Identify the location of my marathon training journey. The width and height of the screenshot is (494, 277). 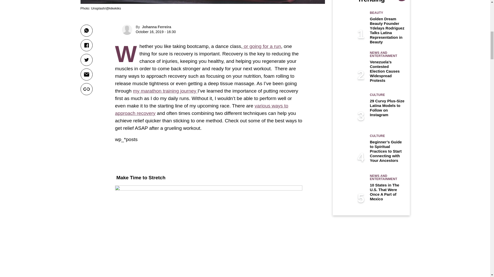
(165, 91).